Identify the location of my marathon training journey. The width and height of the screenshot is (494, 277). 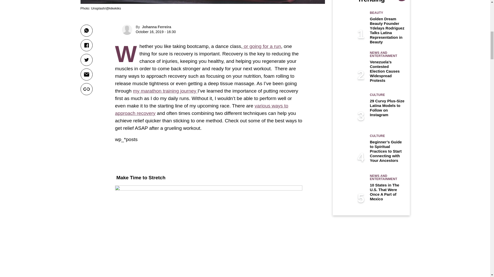
(165, 91).